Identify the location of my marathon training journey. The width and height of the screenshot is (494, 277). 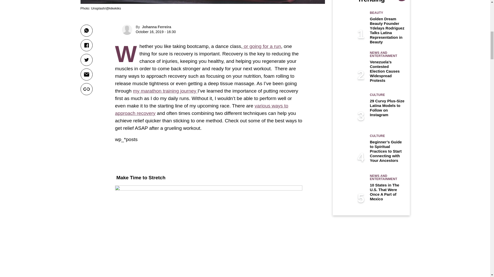
(165, 91).